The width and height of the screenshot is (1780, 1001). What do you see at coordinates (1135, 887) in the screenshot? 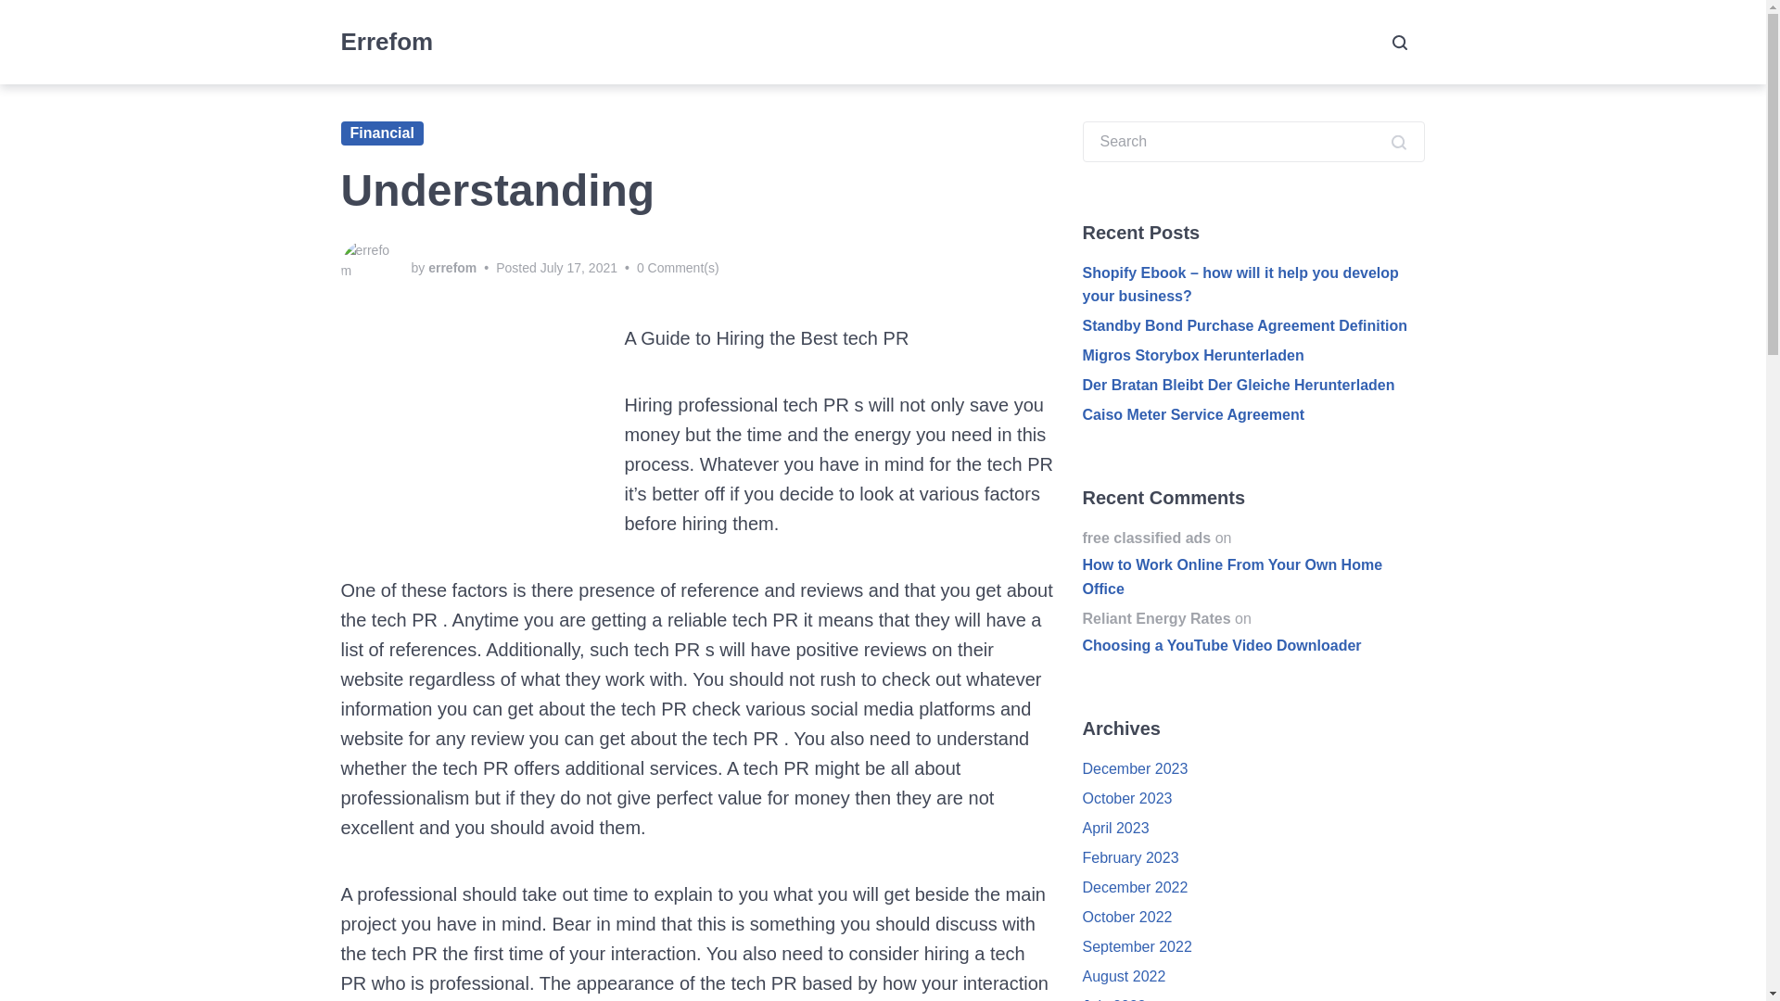
I see `December 2022` at bounding box center [1135, 887].